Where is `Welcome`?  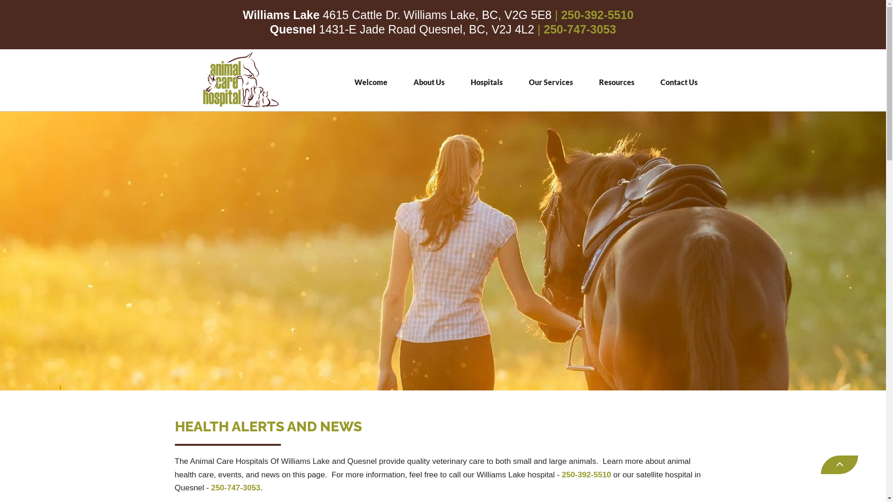
Welcome is located at coordinates (371, 83).